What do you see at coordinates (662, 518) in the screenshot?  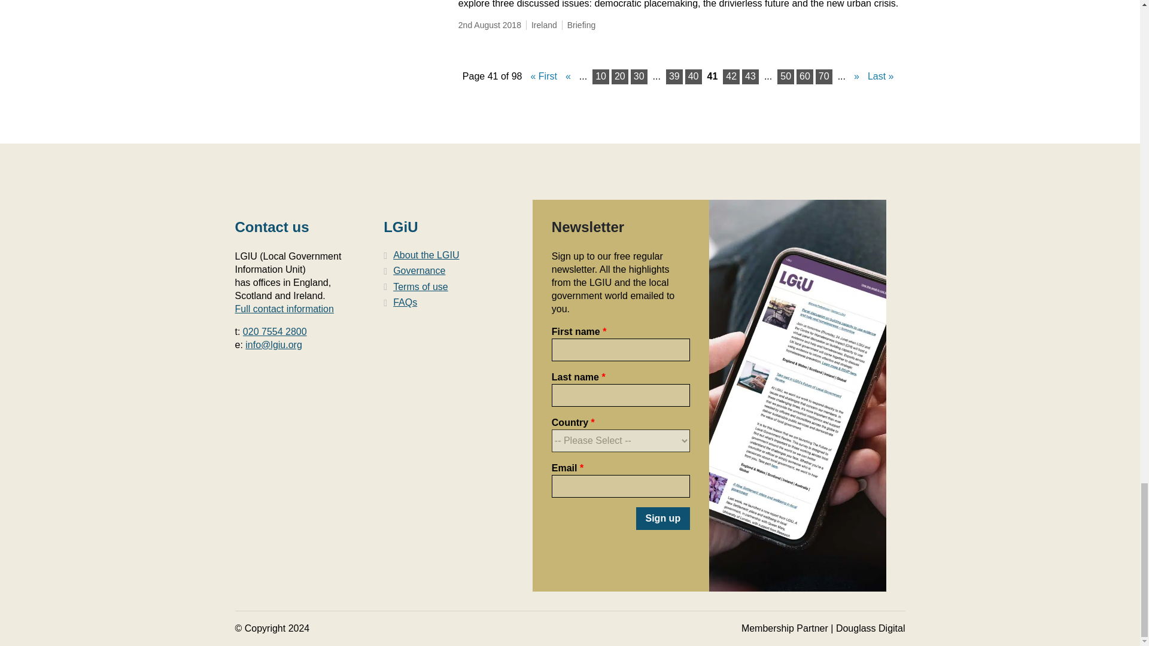 I see `Sign up` at bounding box center [662, 518].